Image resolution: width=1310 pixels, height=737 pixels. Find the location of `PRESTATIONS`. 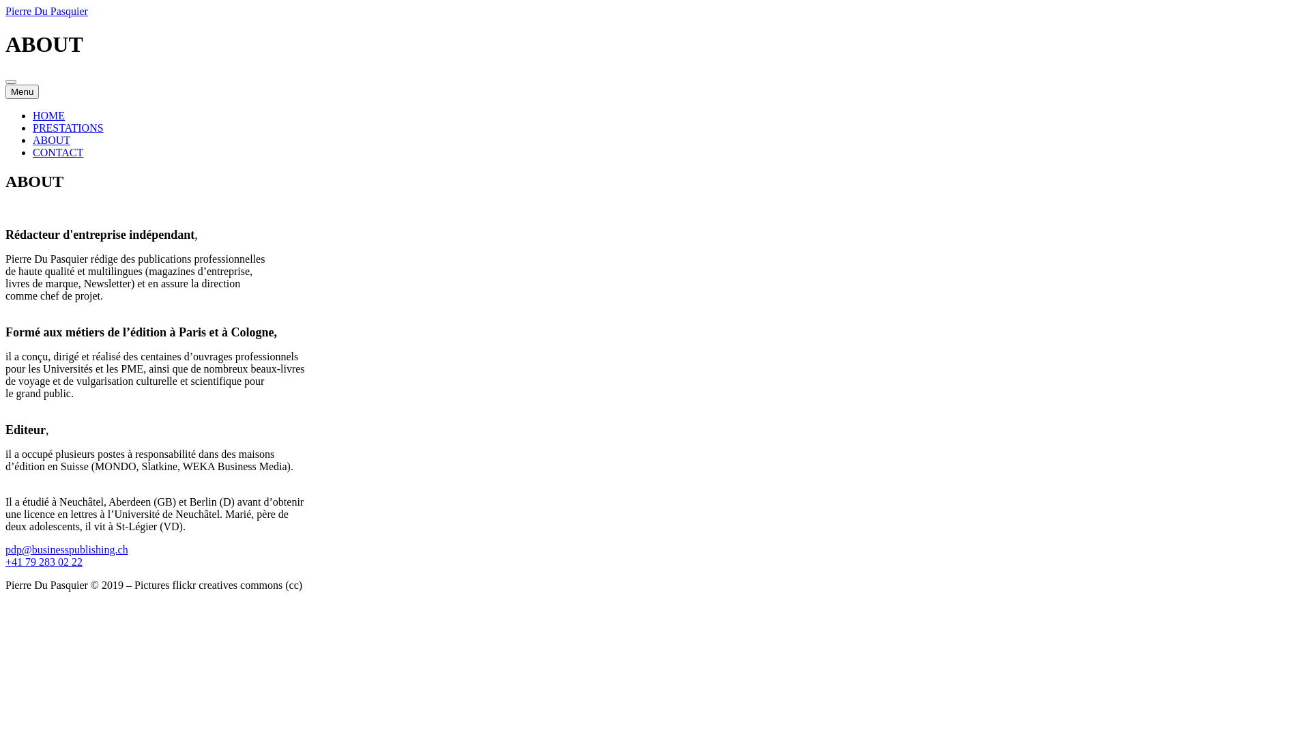

PRESTATIONS is located at coordinates (68, 128).